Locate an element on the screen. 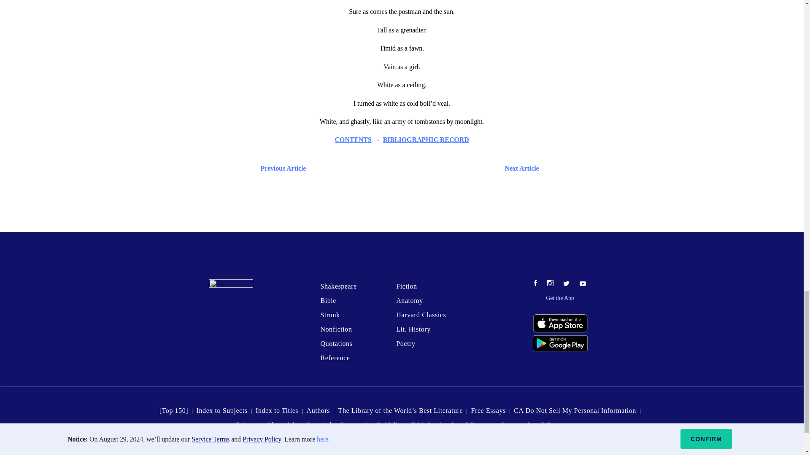 This screenshot has width=810, height=455. Lit. History is located at coordinates (413, 329).